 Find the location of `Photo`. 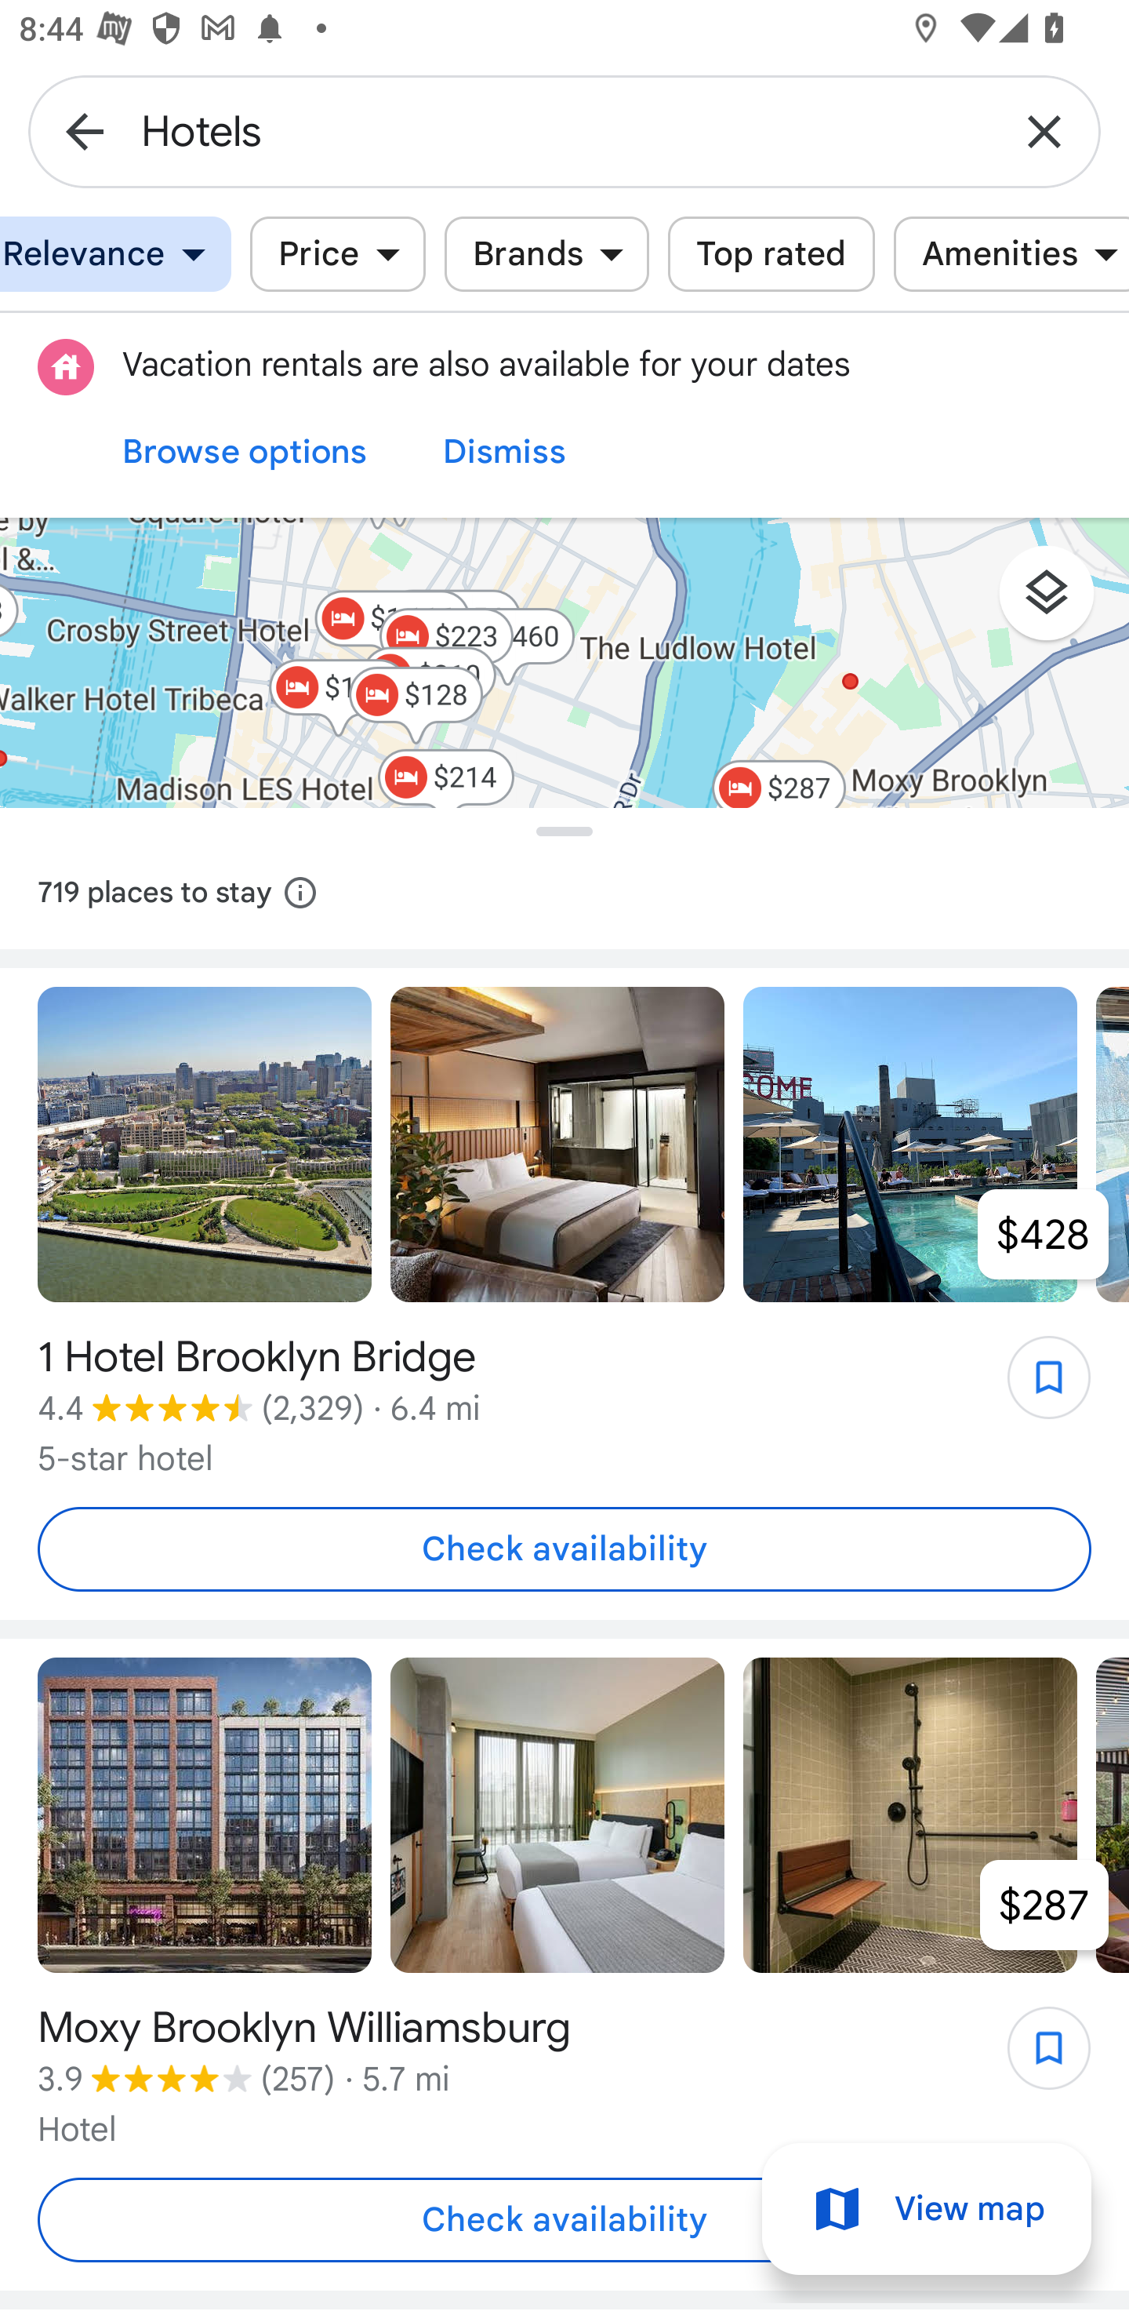

Photo is located at coordinates (557, 1145).